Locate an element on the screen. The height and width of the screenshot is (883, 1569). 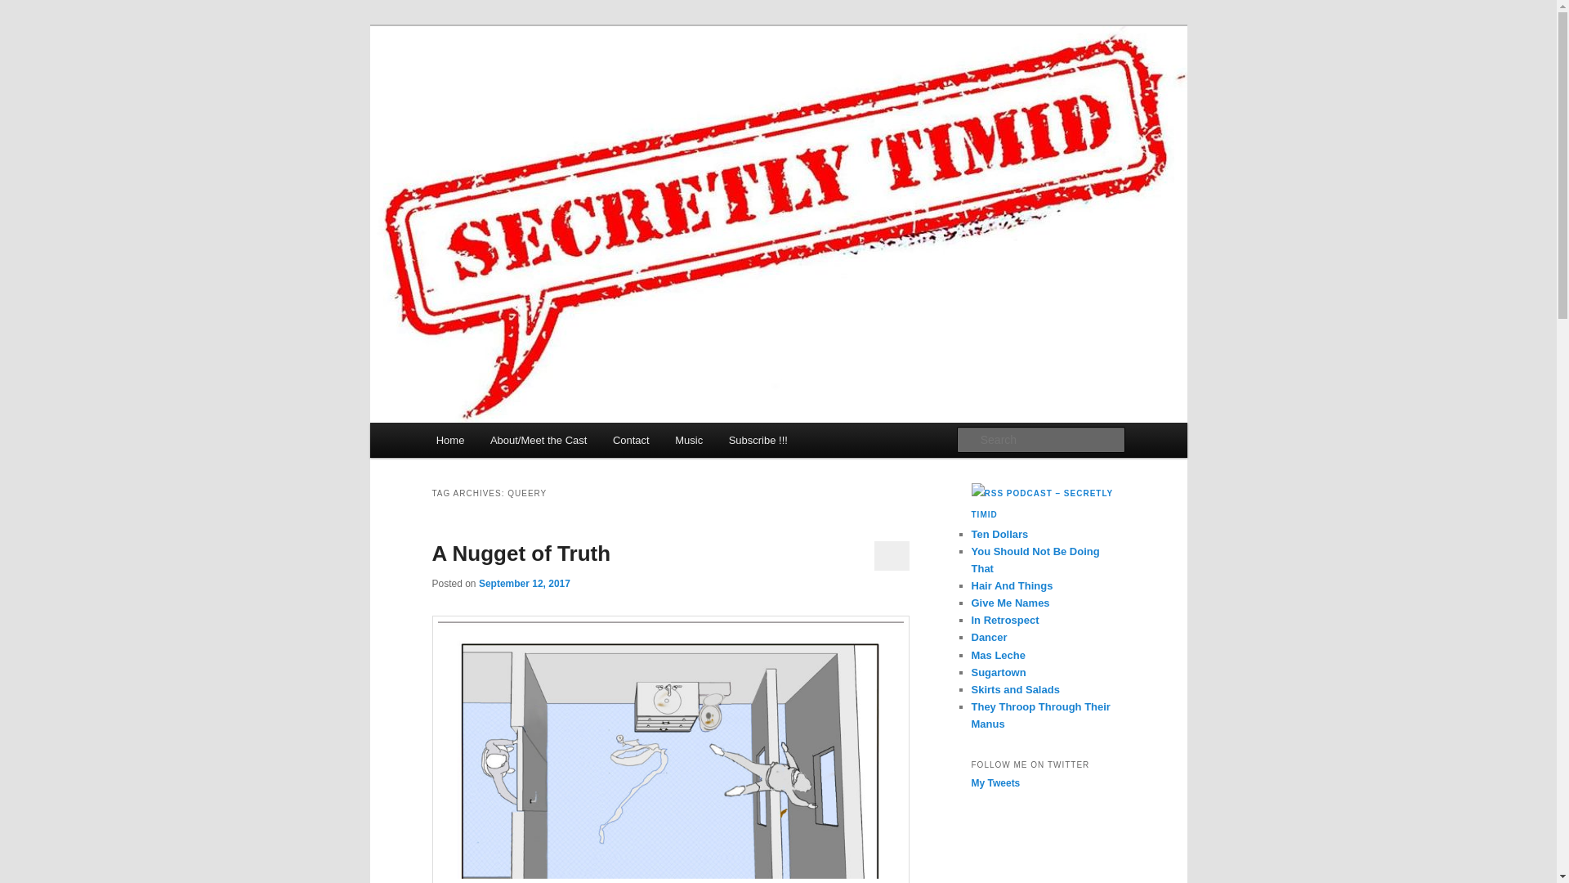
September 12, 2017 is located at coordinates (525, 583).